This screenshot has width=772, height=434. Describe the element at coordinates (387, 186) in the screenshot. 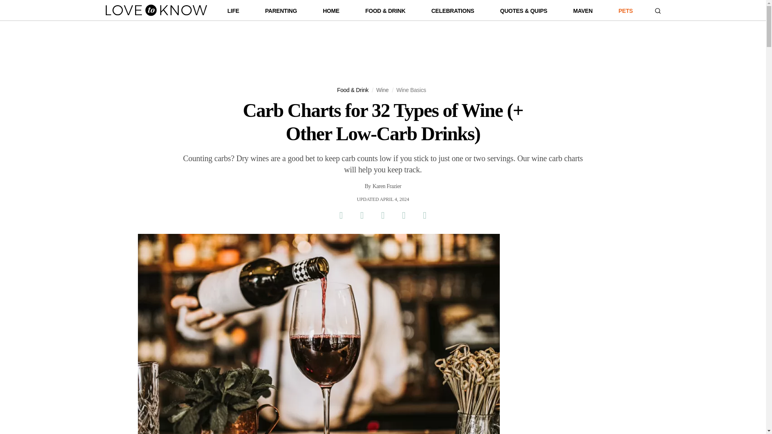

I see `Karen Frazier` at that location.